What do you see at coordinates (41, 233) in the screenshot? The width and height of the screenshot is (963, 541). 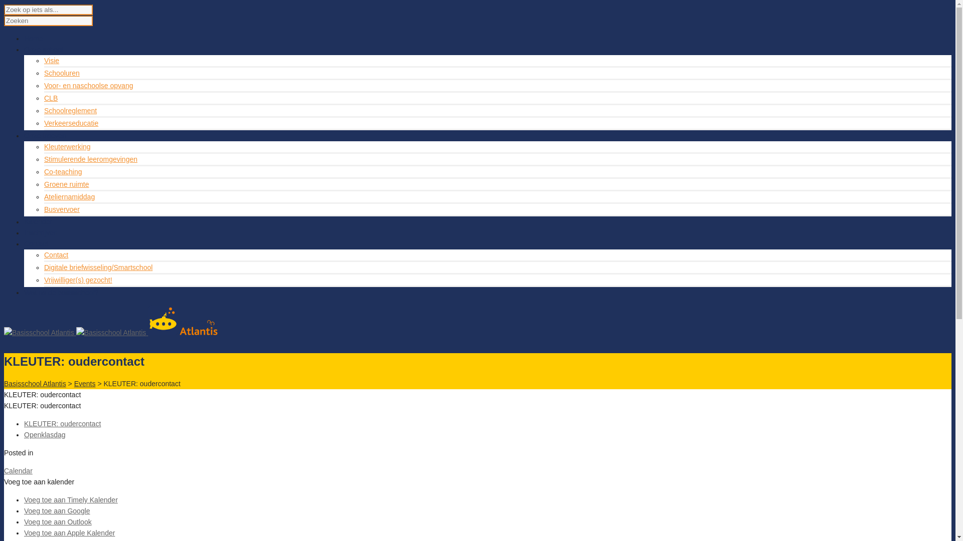 I see `Inschrijven` at bounding box center [41, 233].